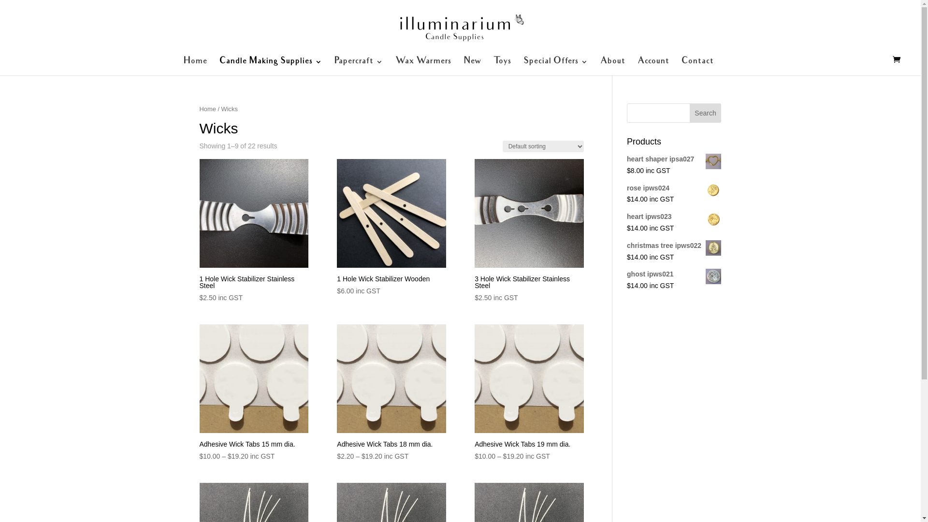 The height and width of the screenshot is (522, 928). I want to click on Home, so click(195, 67).